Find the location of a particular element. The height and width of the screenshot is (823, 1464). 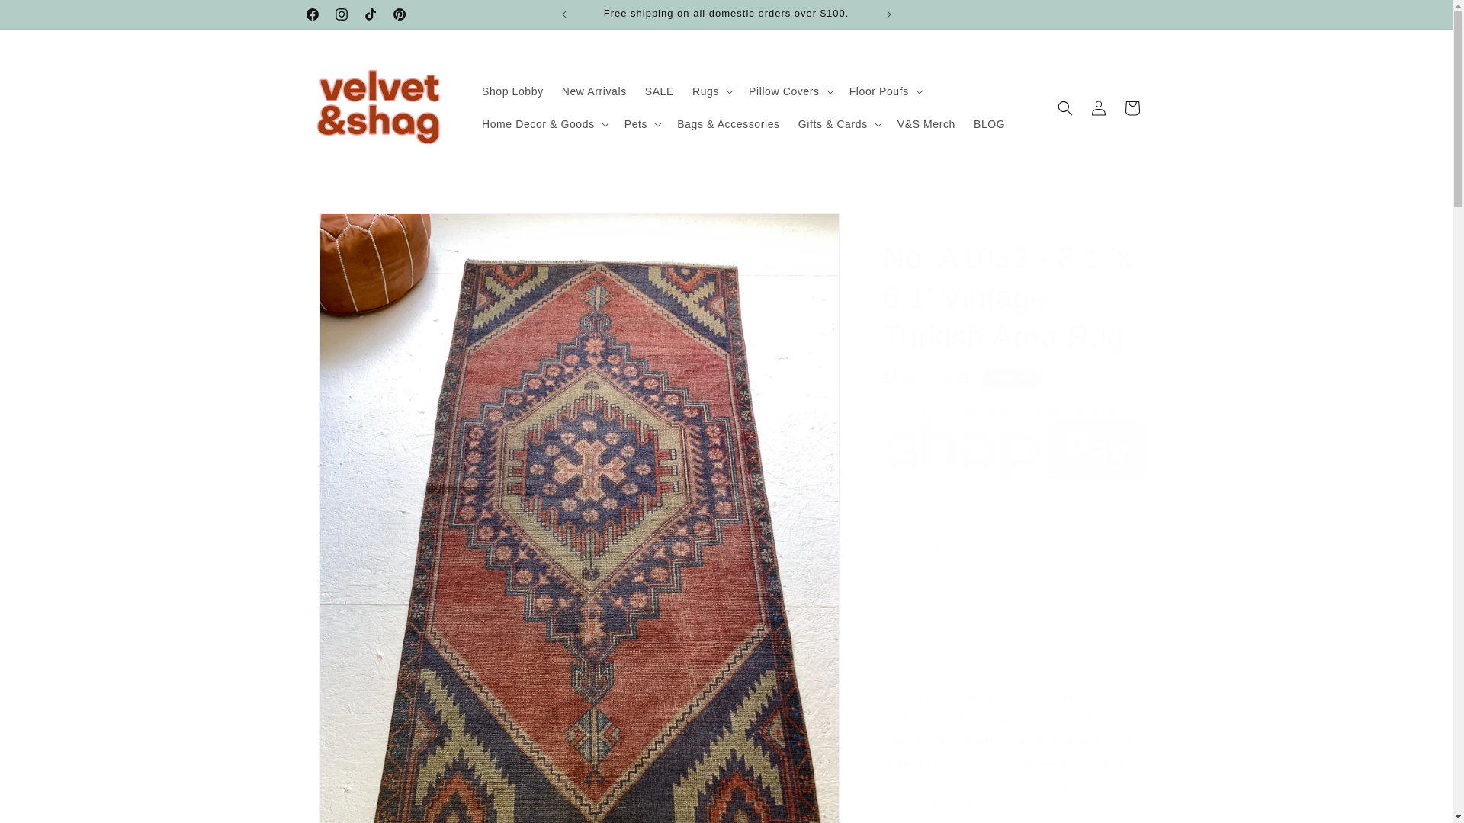

Skip to content is located at coordinates (46, 18).